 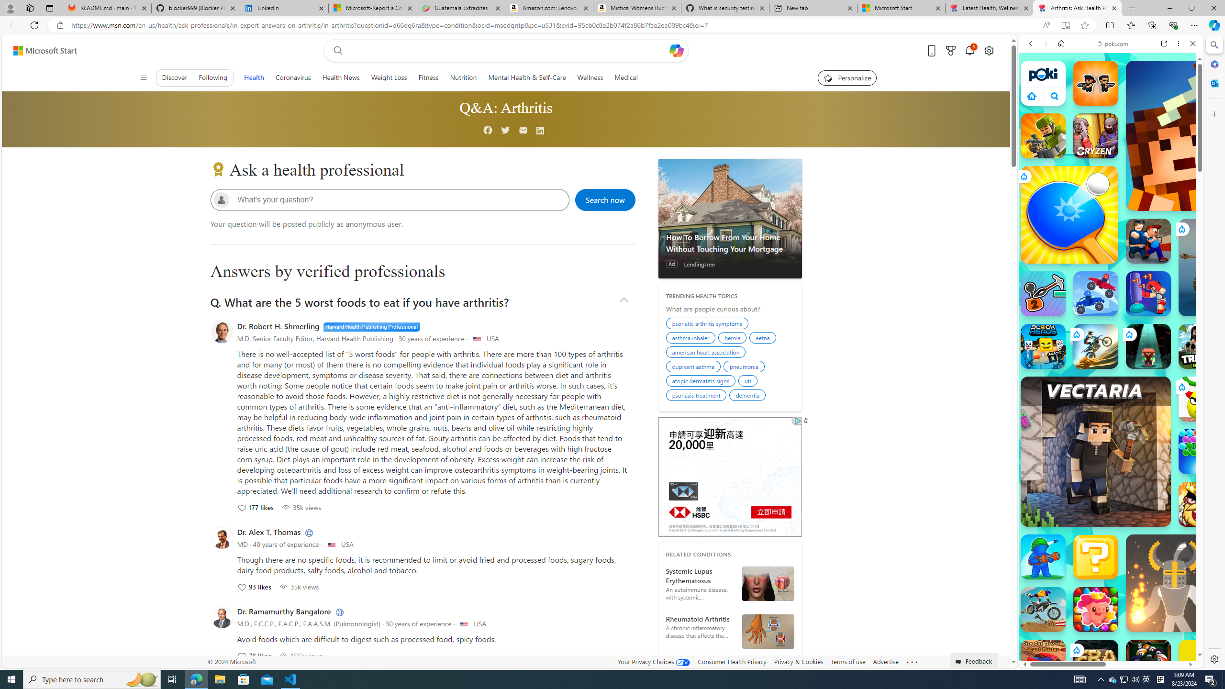 I want to click on Games for Girls, so click(x=1111, y=342).